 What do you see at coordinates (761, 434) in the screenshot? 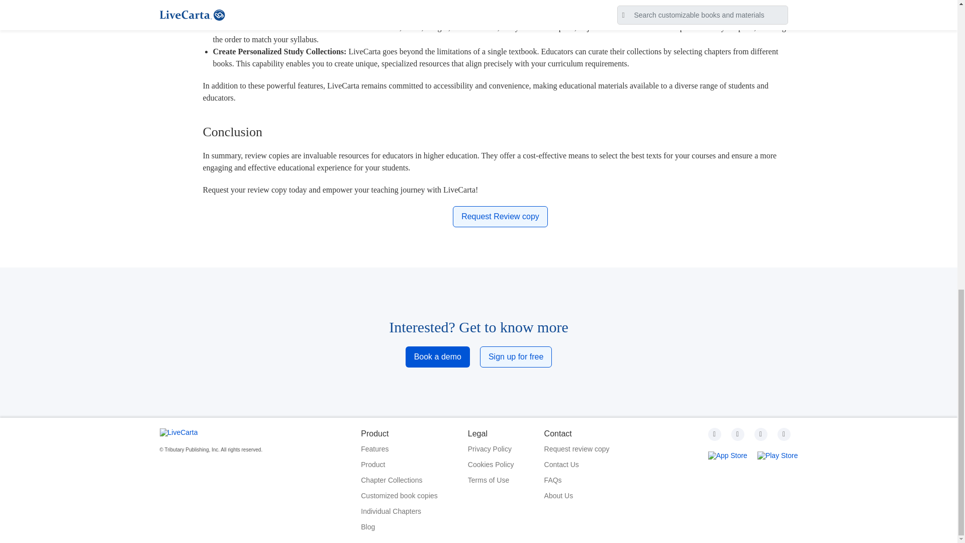
I see `Facebook` at bounding box center [761, 434].